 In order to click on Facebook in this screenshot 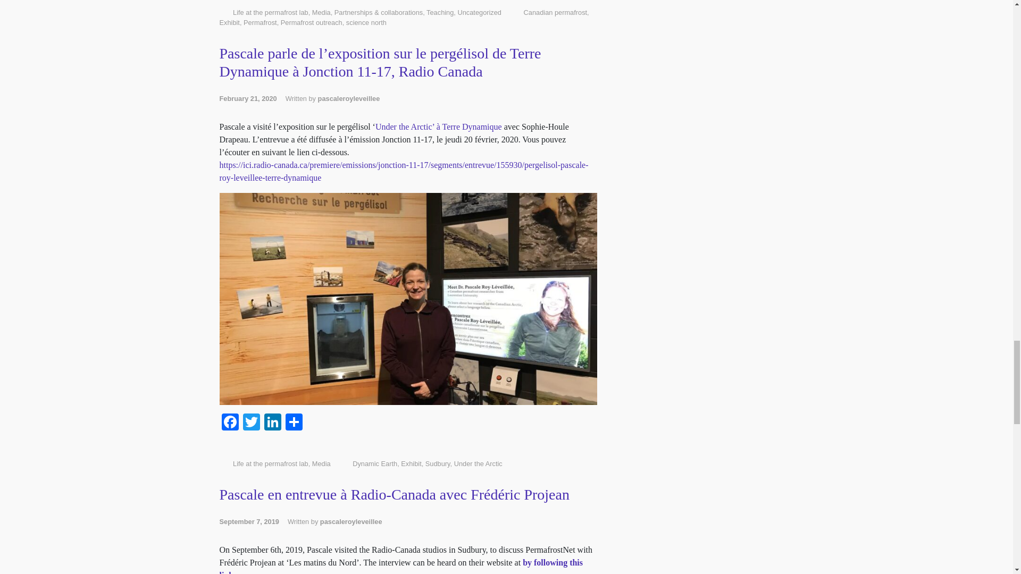, I will do `click(230, 423)`.